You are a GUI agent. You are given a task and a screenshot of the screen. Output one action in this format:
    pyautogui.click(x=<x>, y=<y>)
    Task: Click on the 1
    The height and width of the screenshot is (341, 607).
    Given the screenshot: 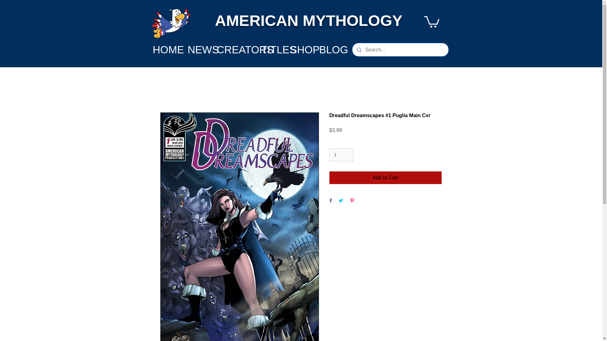 What is the action you would take?
    pyautogui.click(x=341, y=155)
    